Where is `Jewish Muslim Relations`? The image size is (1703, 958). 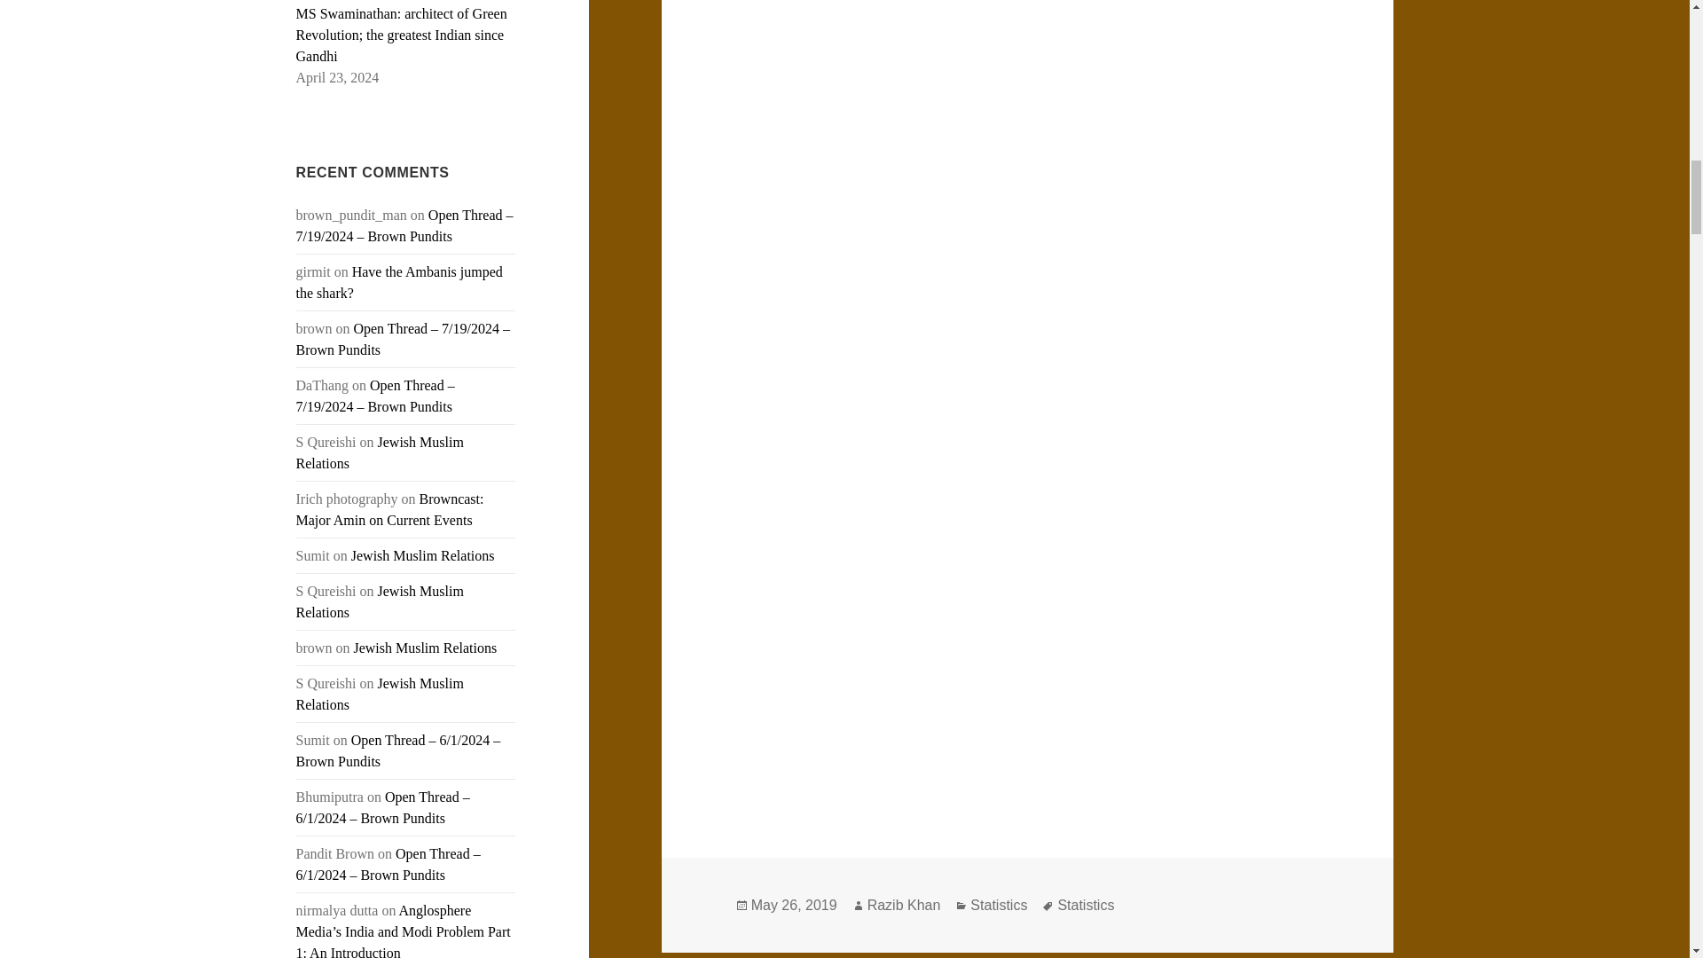 Jewish Muslim Relations is located at coordinates (380, 694).